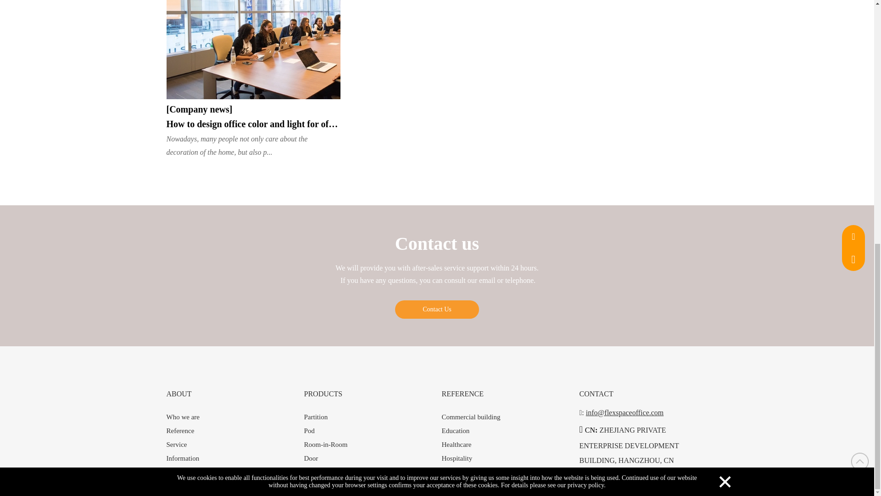 This screenshot has width=881, height=496. Describe the element at coordinates (180, 431) in the screenshot. I see `Reference` at that location.